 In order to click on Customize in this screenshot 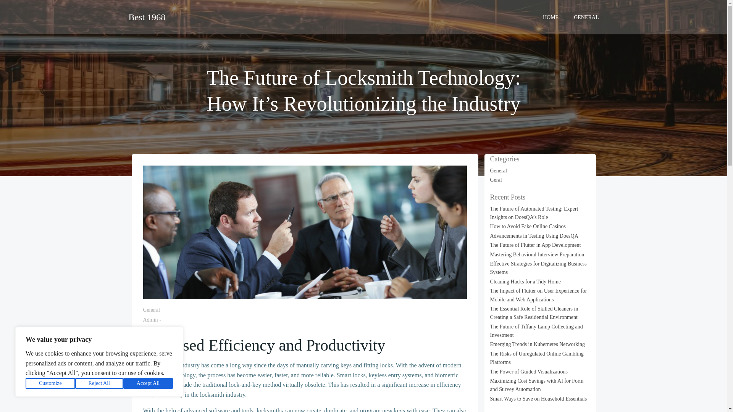, I will do `click(50, 383)`.